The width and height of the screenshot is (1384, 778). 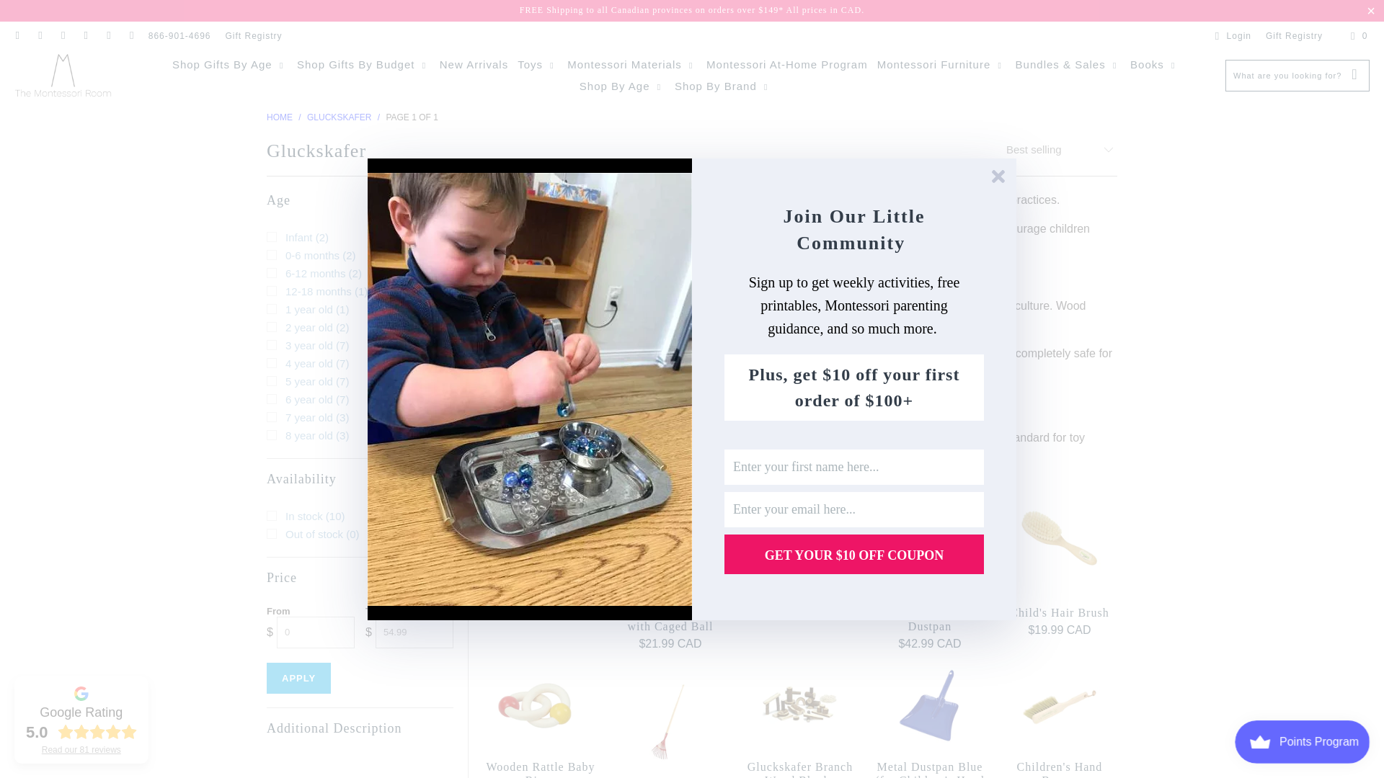 What do you see at coordinates (63, 76) in the screenshot?
I see `The Montessori Room` at bounding box center [63, 76].